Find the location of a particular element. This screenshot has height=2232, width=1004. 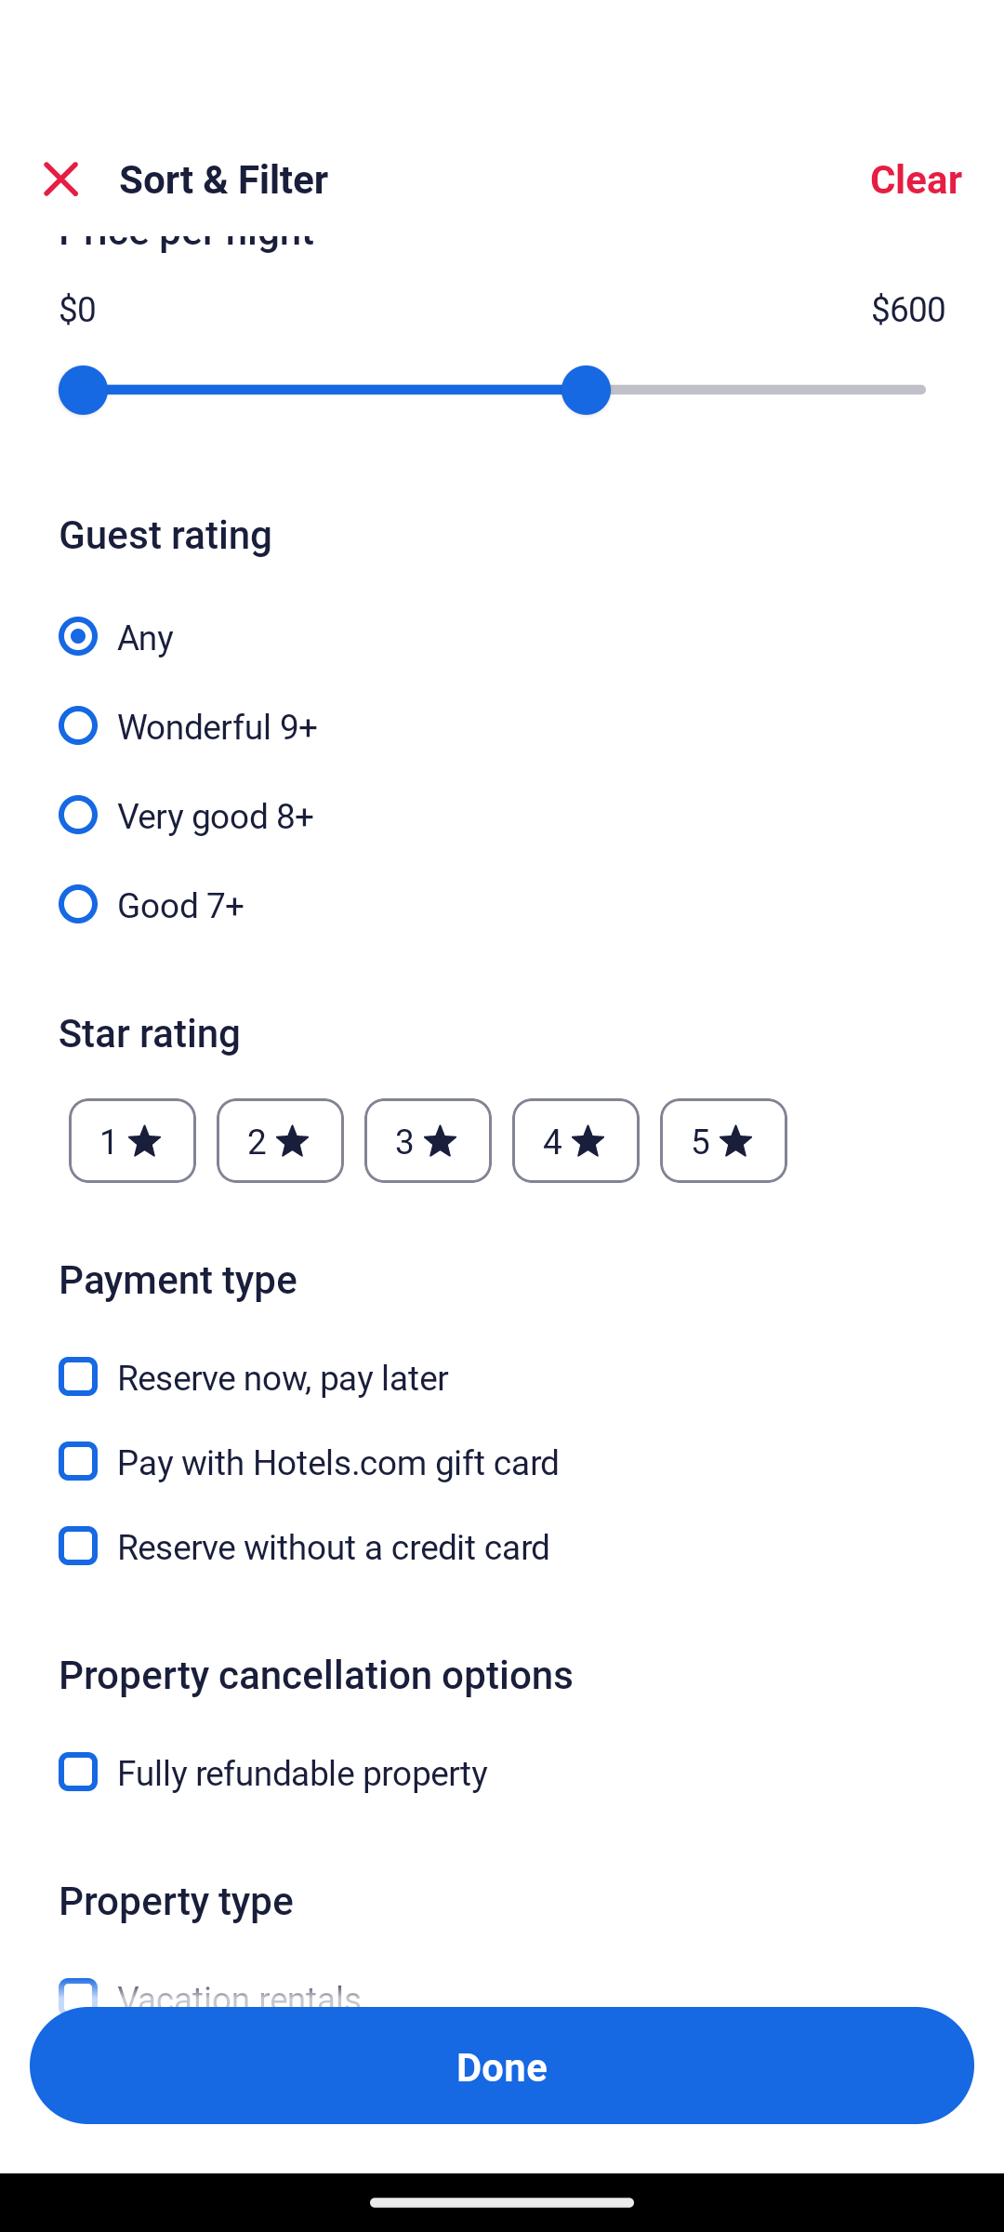

Apply and close Sort and Filter Done is located at coordinates (502, 2065).